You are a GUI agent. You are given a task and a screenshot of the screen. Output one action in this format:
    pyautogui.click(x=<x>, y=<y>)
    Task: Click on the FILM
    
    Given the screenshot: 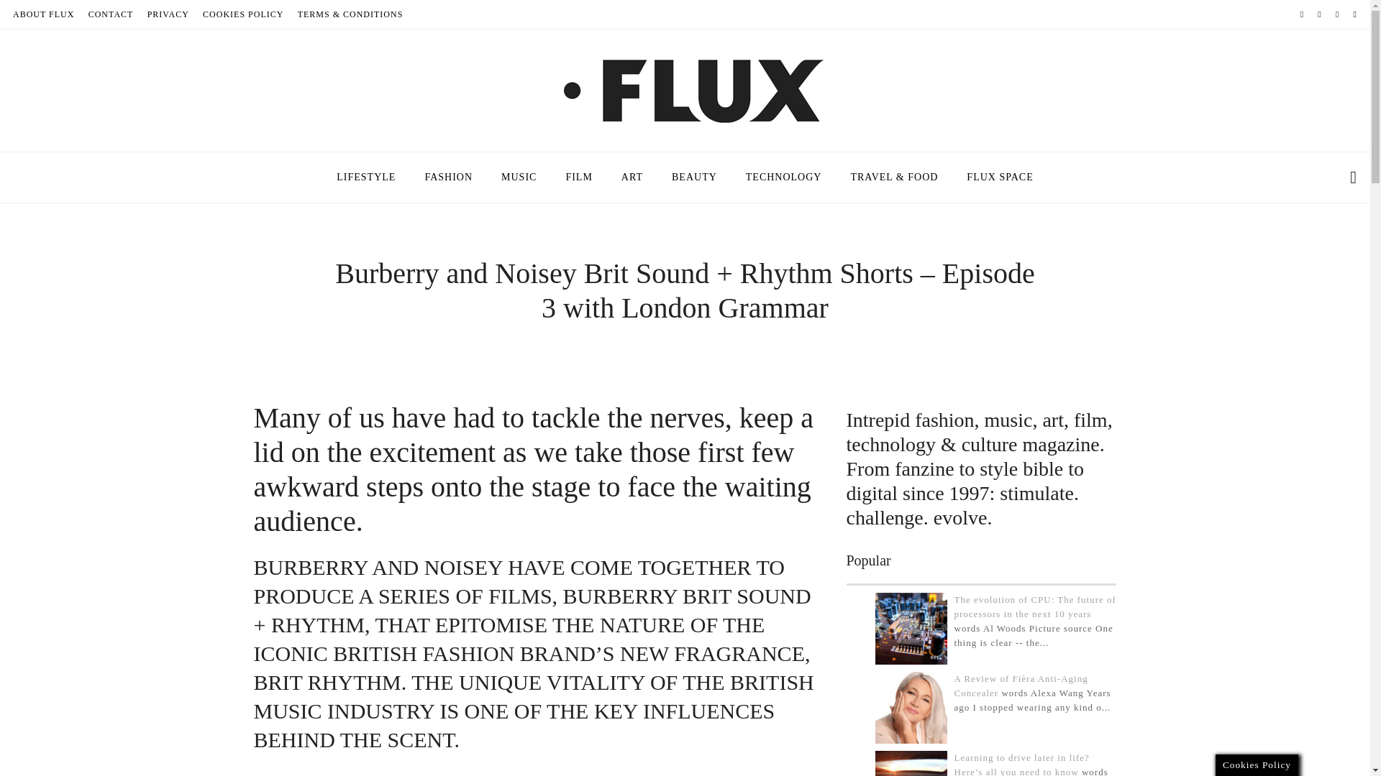 What is the action you would take?
    pyautogui.click(x=578, y=177)
    